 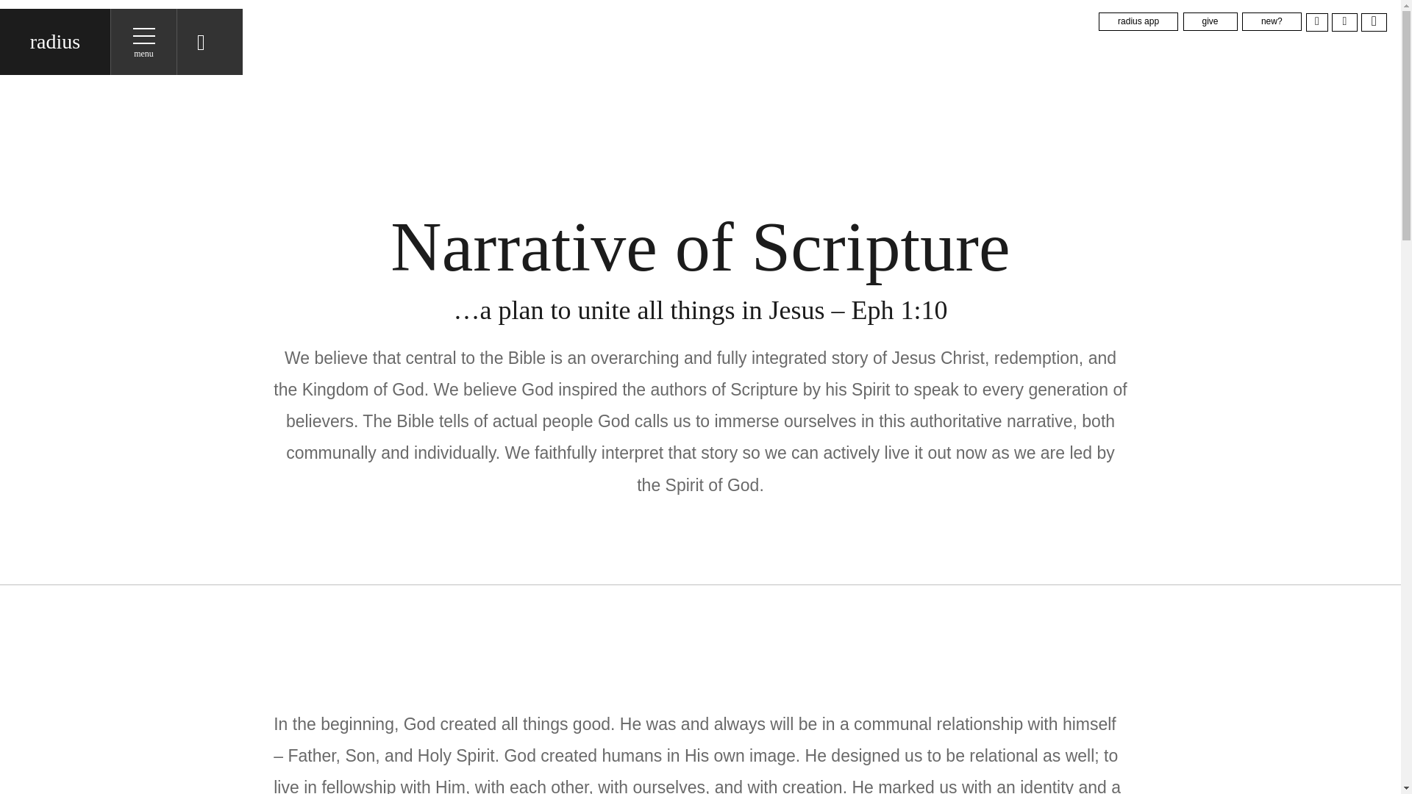 I want to click on Radius app, so click(x=1138, y=22).